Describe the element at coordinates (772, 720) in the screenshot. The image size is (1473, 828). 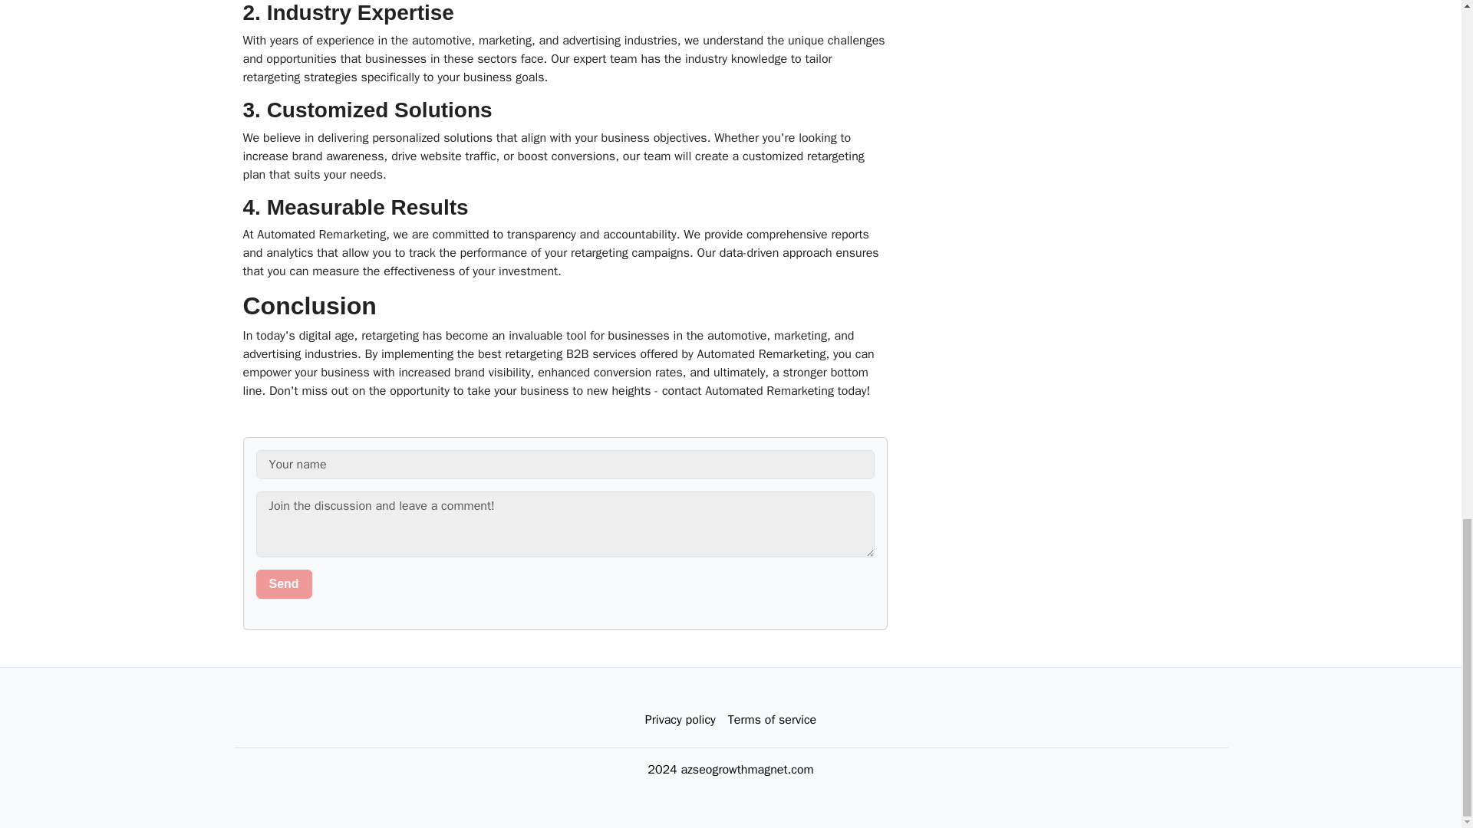
I see `Terms of service` at that location.